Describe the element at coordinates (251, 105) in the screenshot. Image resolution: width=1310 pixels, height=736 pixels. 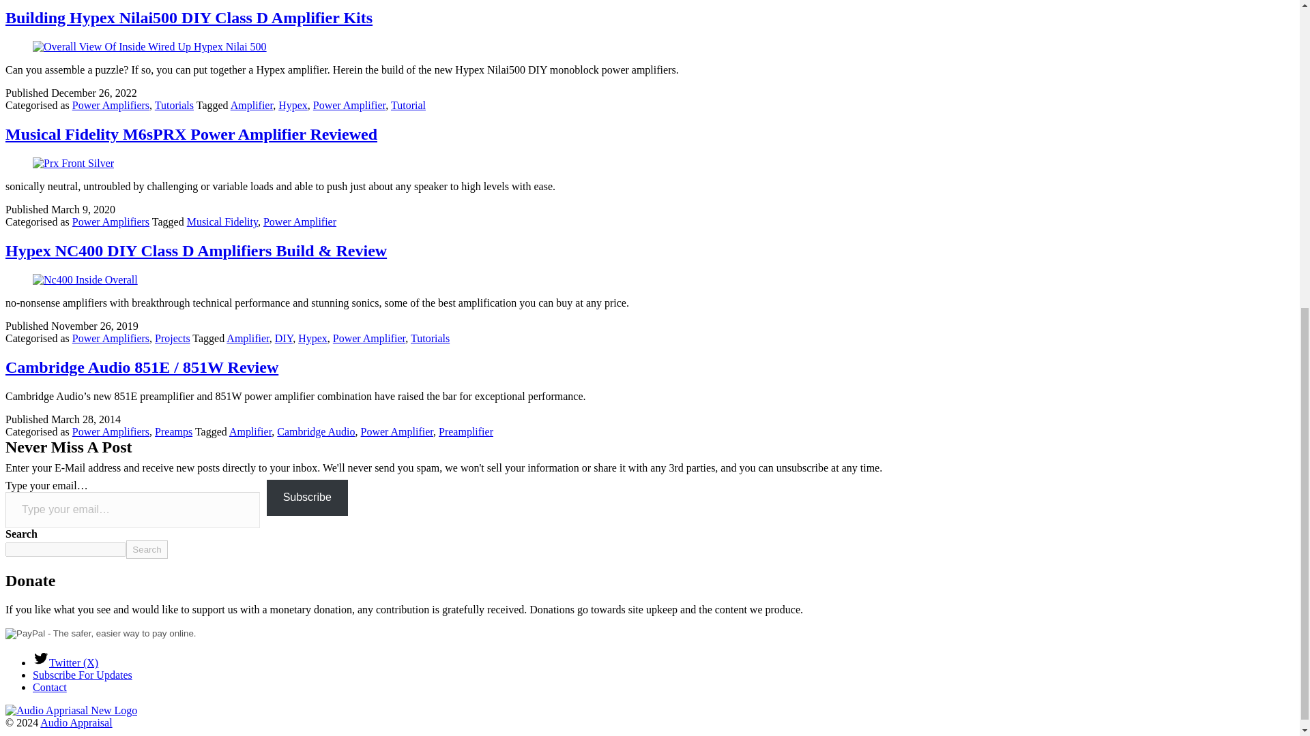
I see `Amplifier` at that location.